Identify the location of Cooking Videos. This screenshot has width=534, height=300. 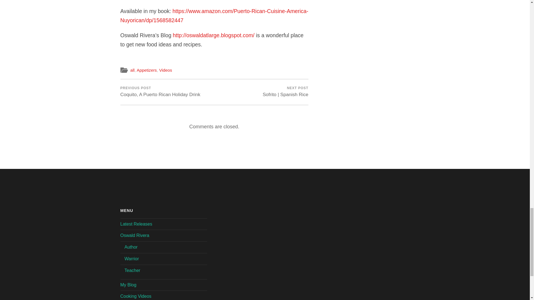
(136, 296).